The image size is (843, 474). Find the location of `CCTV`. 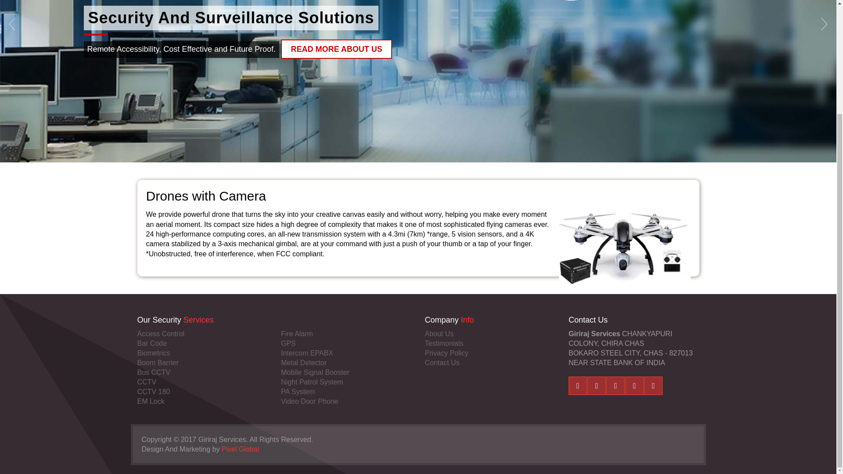

CCTV is located at coordinates (202, 382).